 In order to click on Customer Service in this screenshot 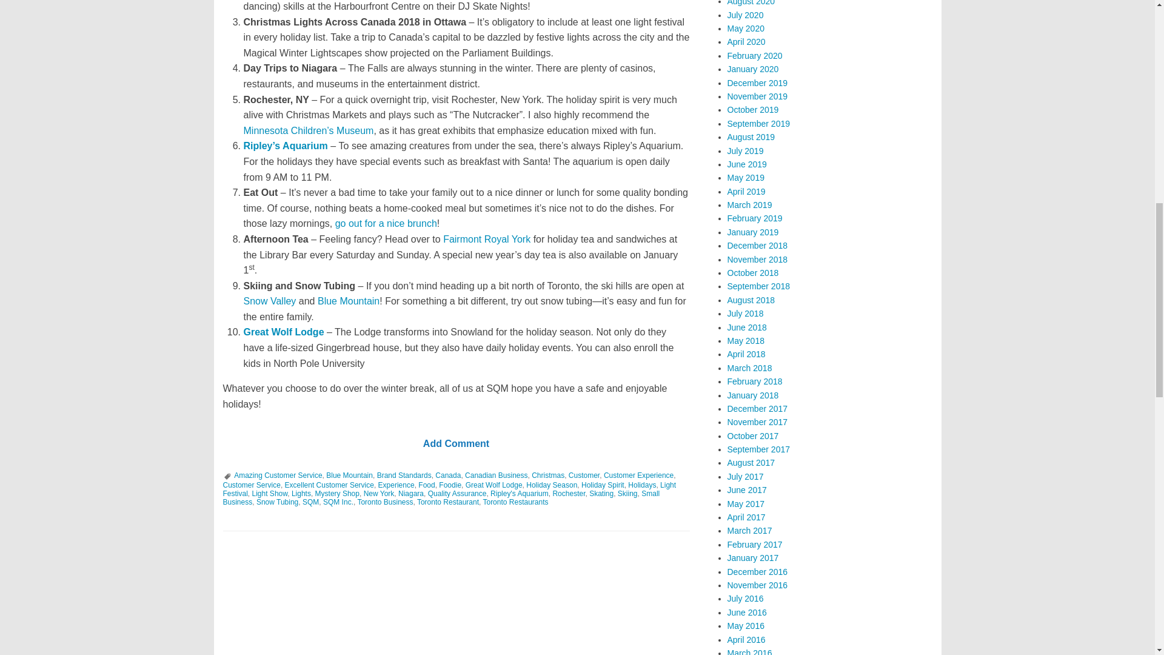, I will do `click(252, 485)`.